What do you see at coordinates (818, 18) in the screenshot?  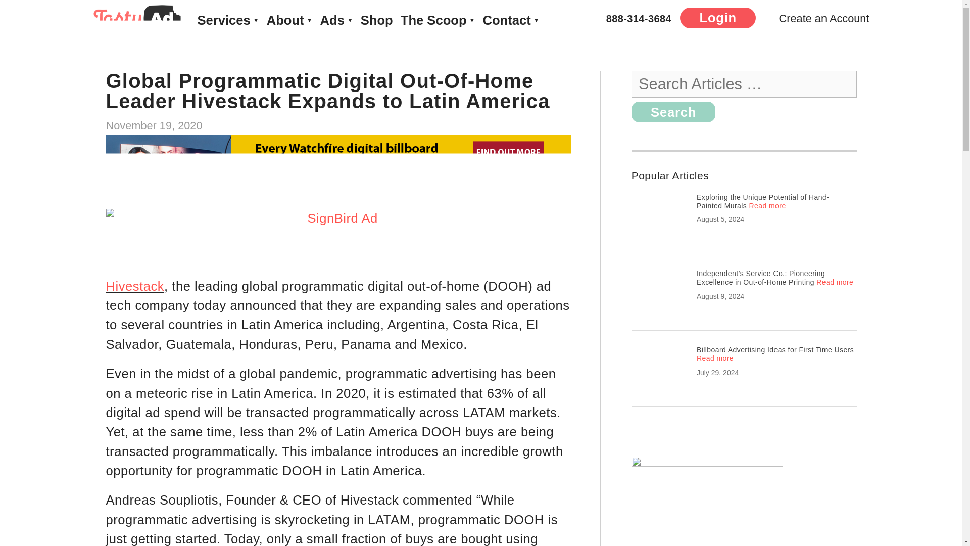 I see `Create an Account` at bounding box center [818, 18].